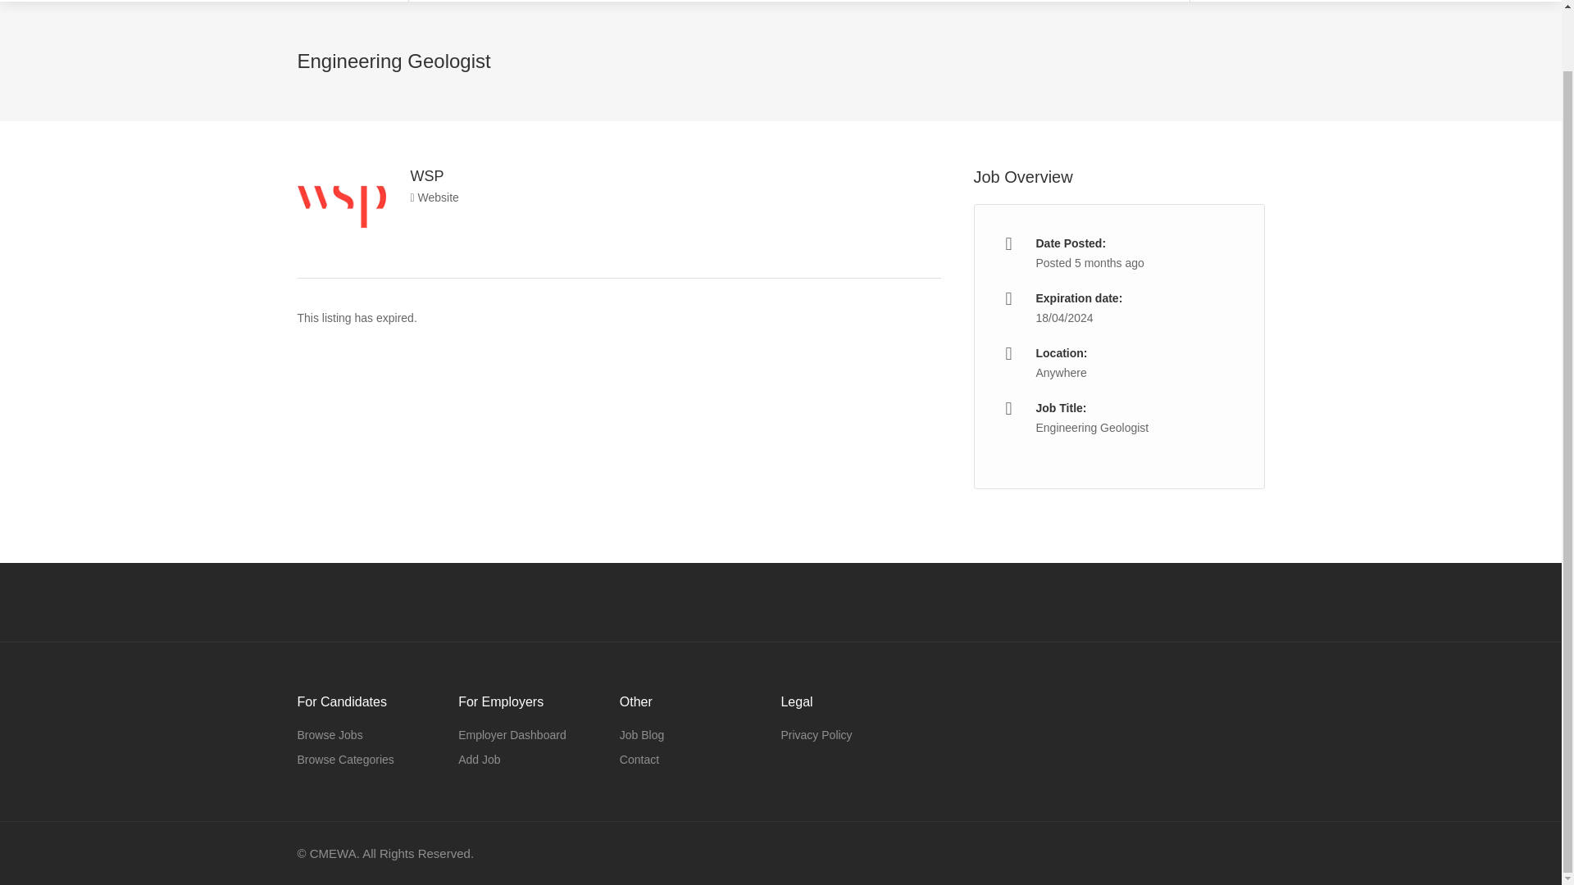  What do you see at coordinates (433, 197) in the screenshot?
I see `Website` at bounding box center [433, 197].